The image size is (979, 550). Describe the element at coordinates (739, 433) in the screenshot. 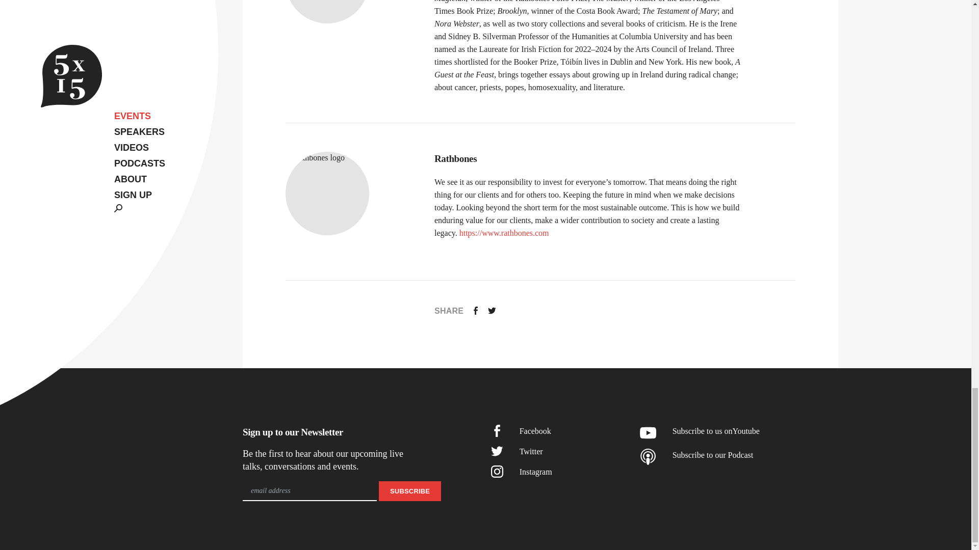

I see `Subscribe to us onYoutube` at that location.